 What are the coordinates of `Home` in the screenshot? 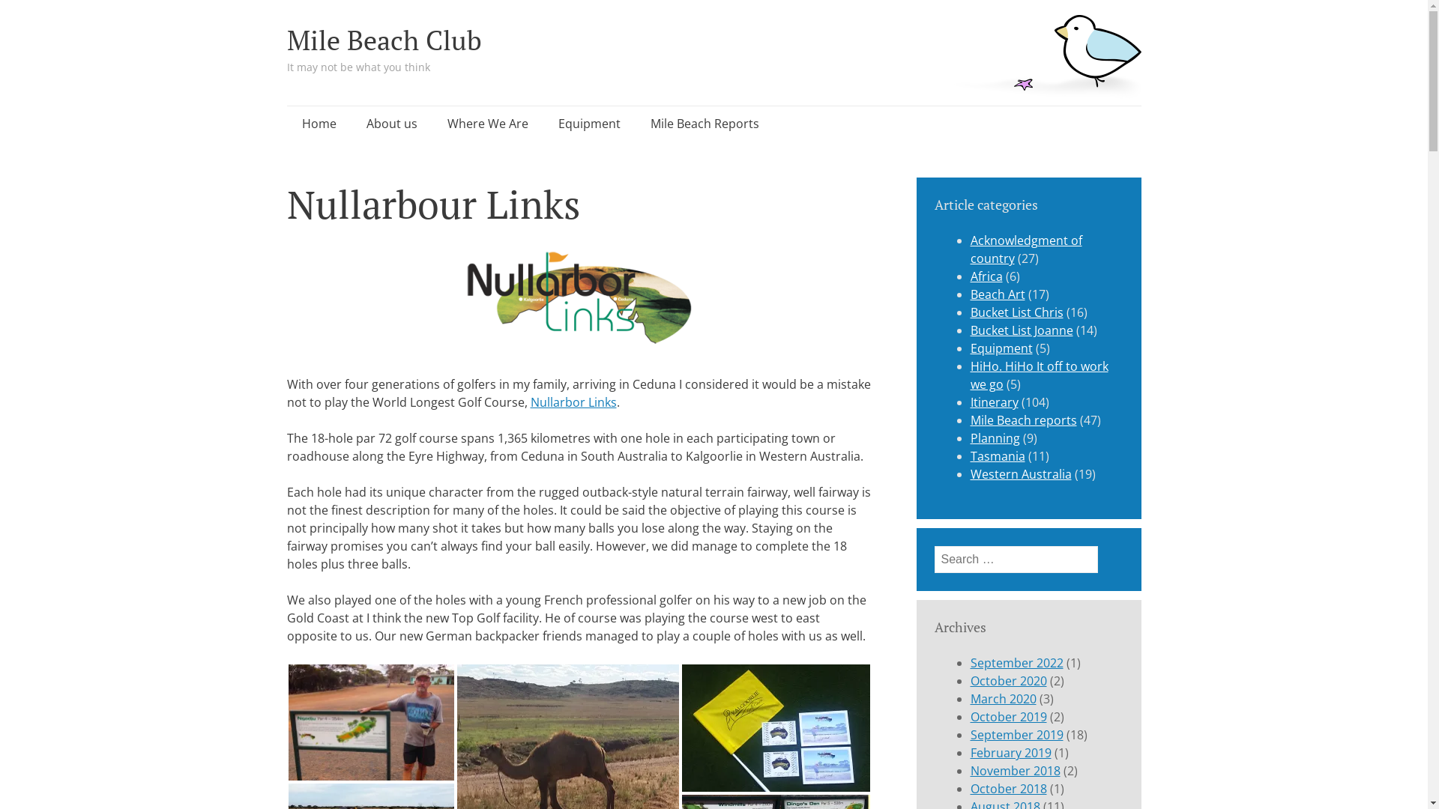 It's located at (319, 124).